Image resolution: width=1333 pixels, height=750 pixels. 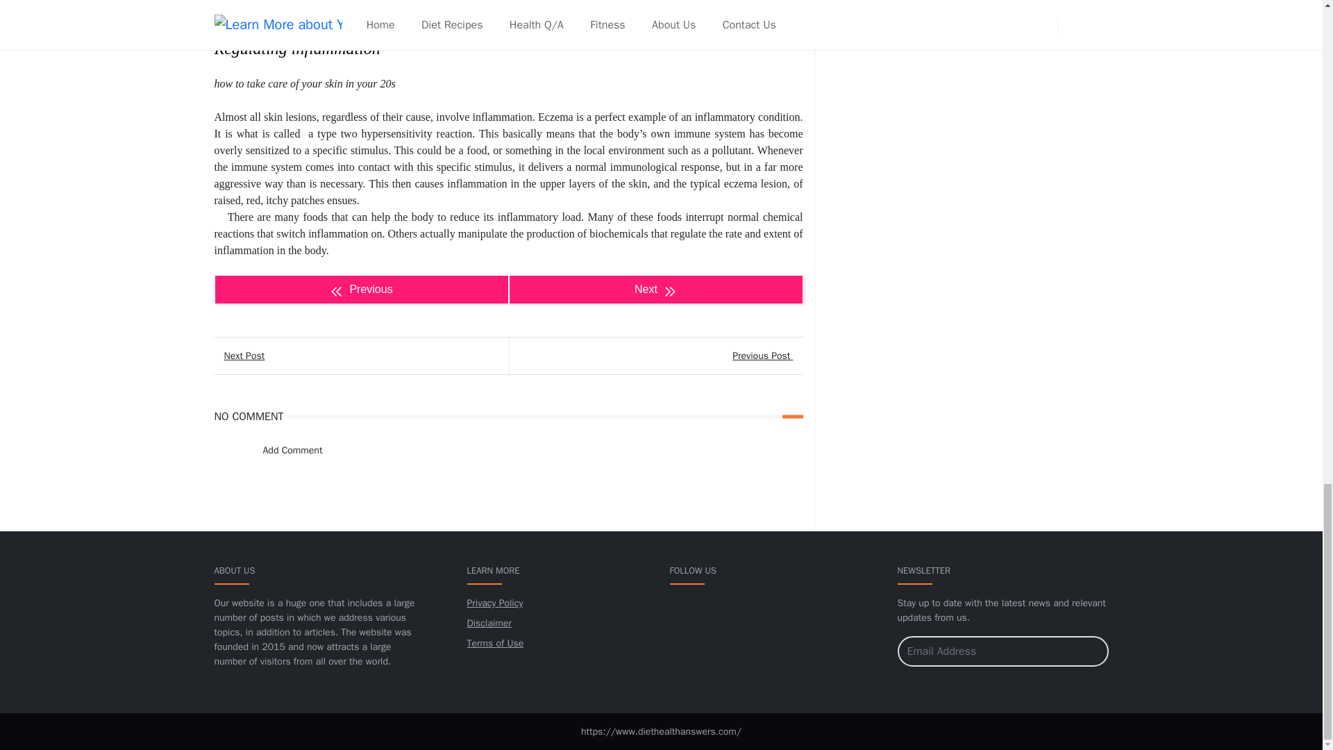 I want to click on Next, so click(x=655, y=290).